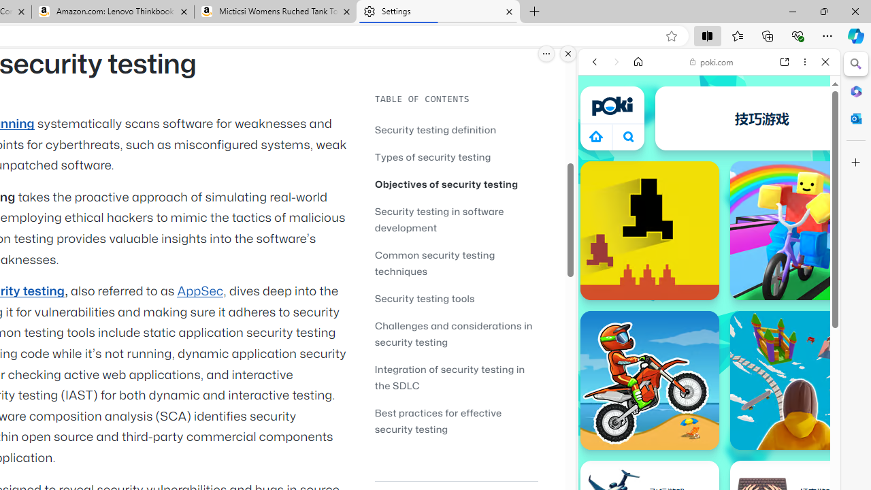 The width and height of the screenshot is (871, 490). I want to click on Search Filter, WEB, so click(600, 155).